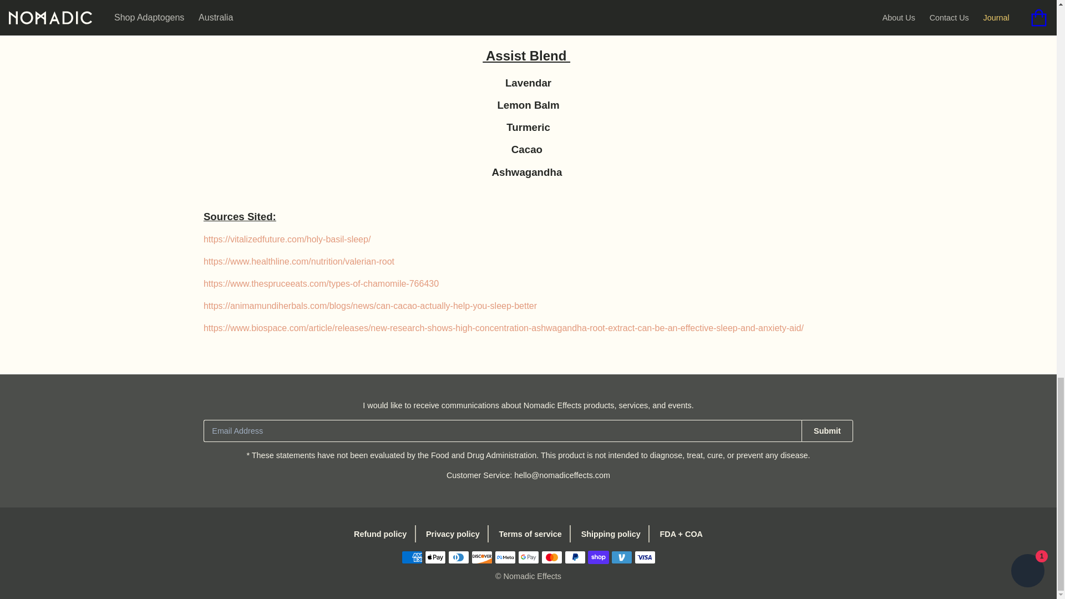 The height and width of the screenshot is (599, 1065). I want to click on Apple Pay, so click(435, 557).